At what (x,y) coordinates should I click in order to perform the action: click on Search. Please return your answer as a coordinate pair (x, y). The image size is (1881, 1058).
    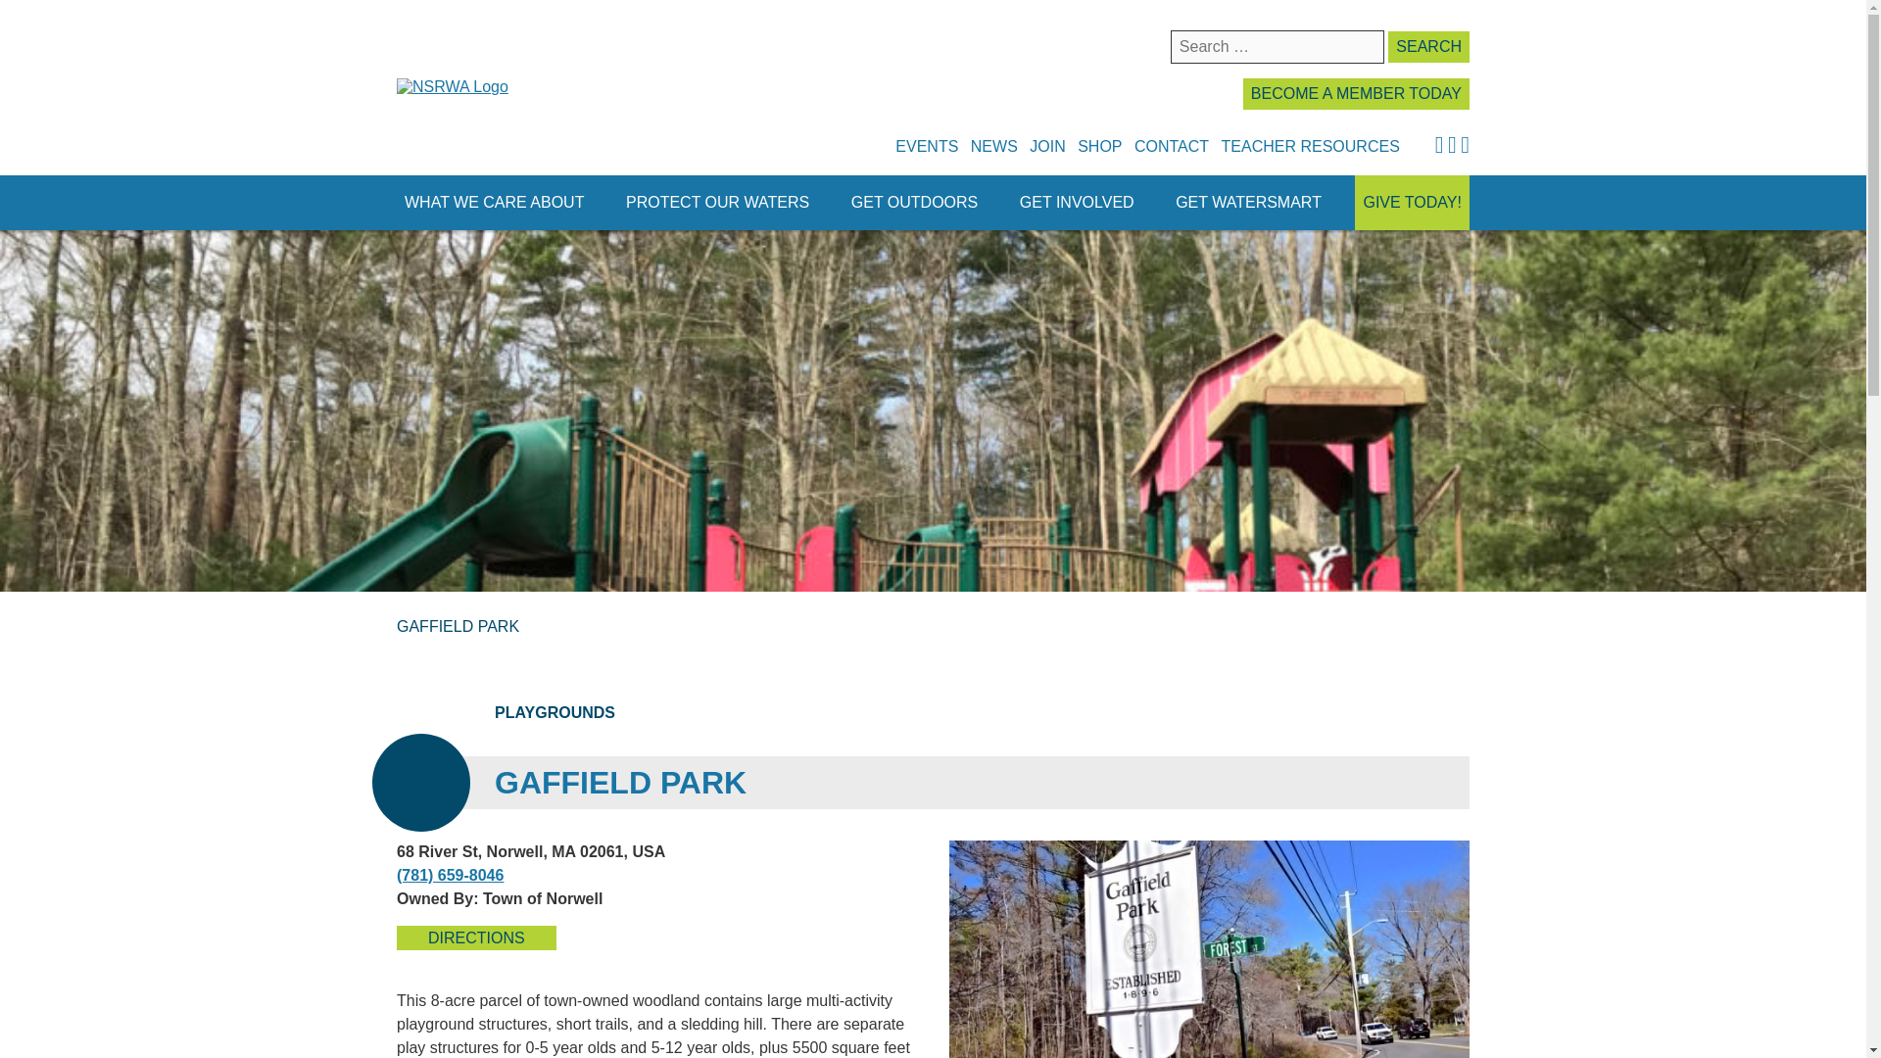
    Looking at the image, I should click on (1428, 47).